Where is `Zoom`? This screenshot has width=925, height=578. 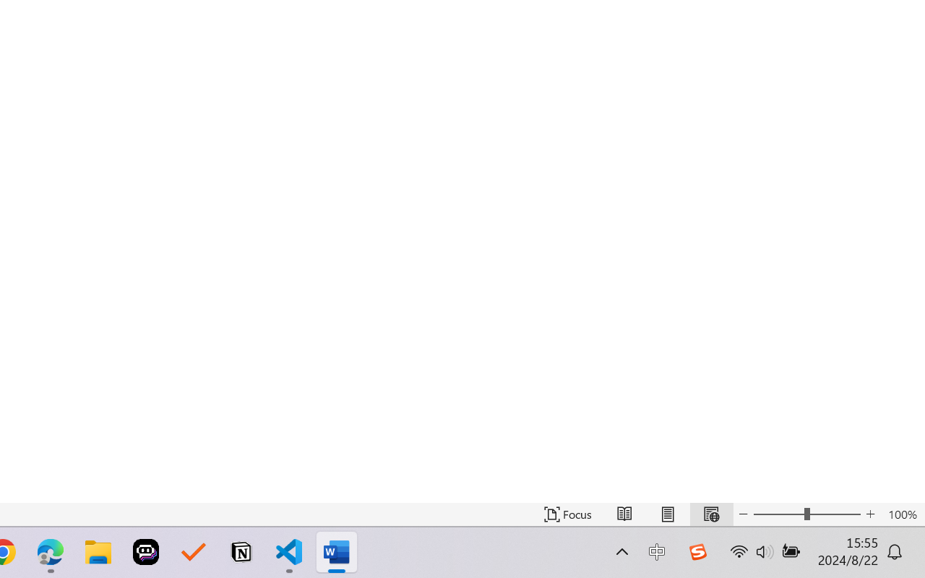 Zoom is located at coordinates (806, 514).